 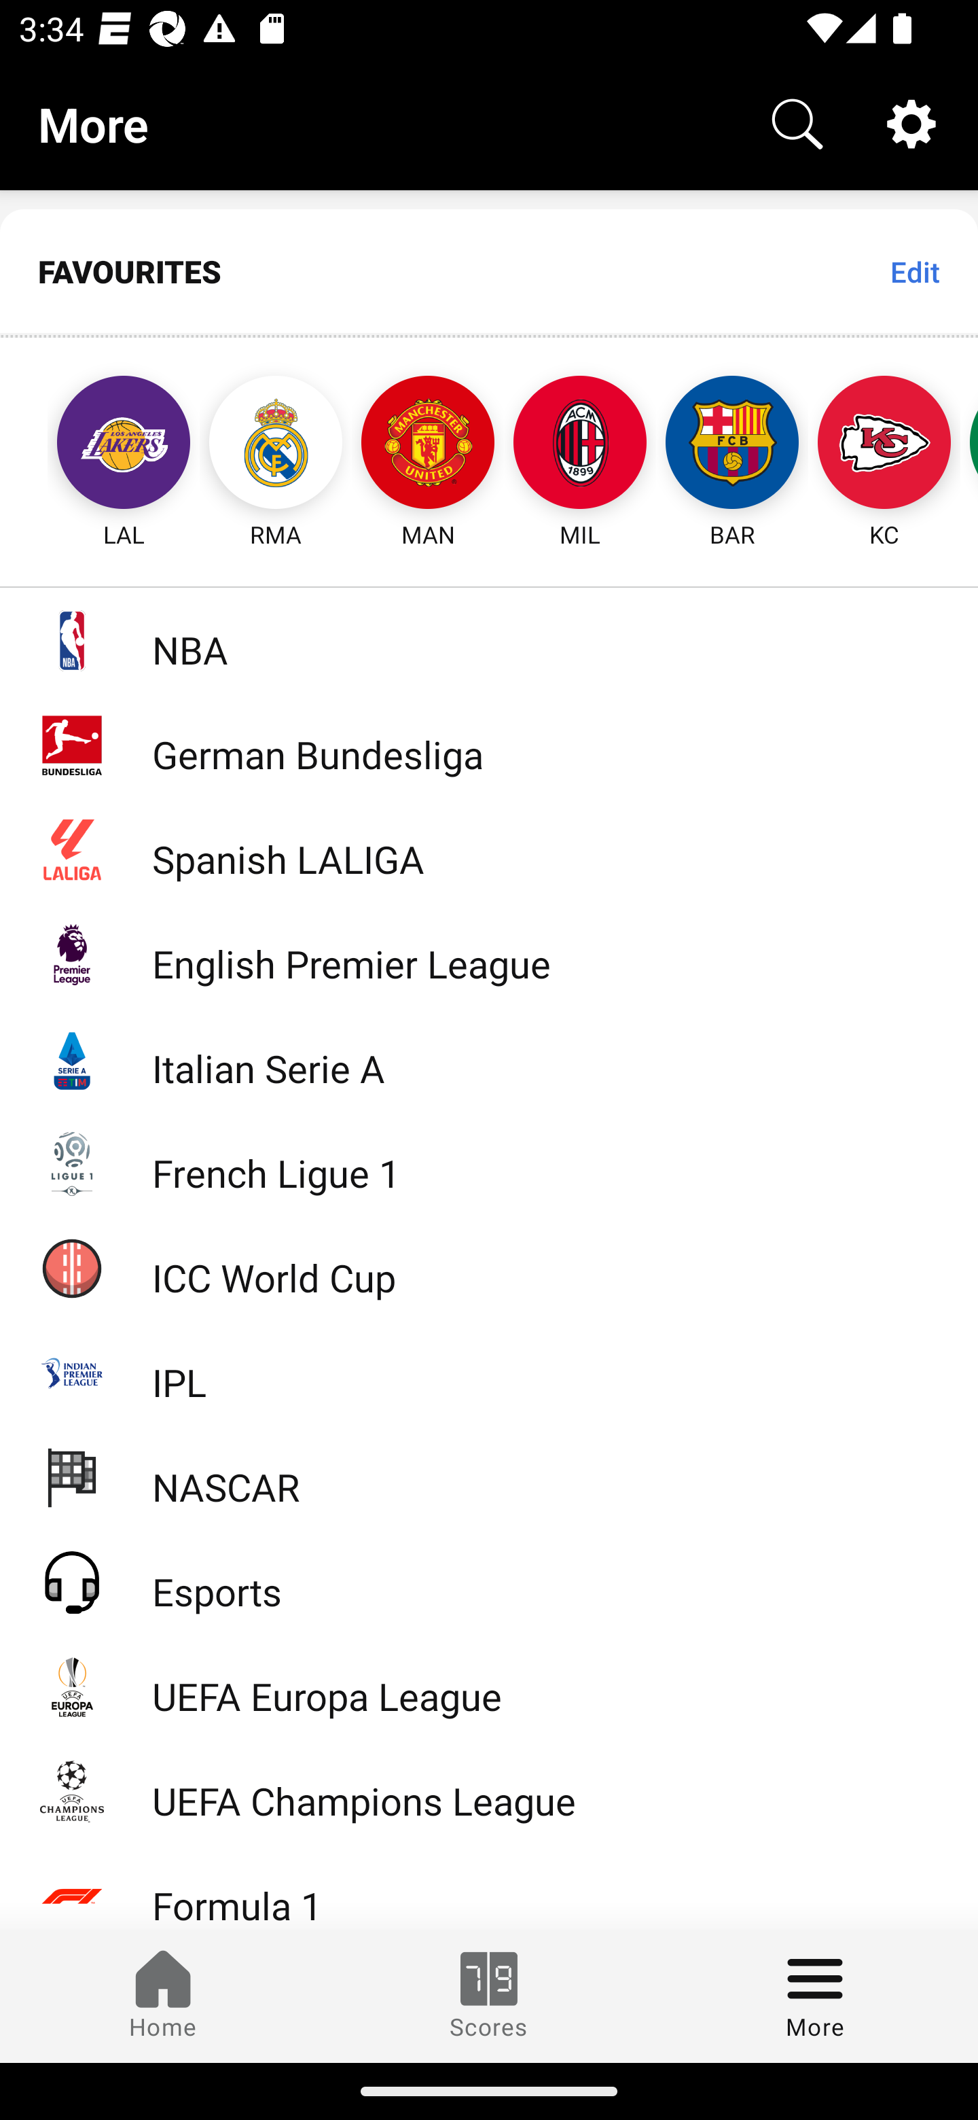 What do you see at coordinates (489, 1059) in the screenshot?
I see `Italian Serie A` at bounding box center [489, 1059].